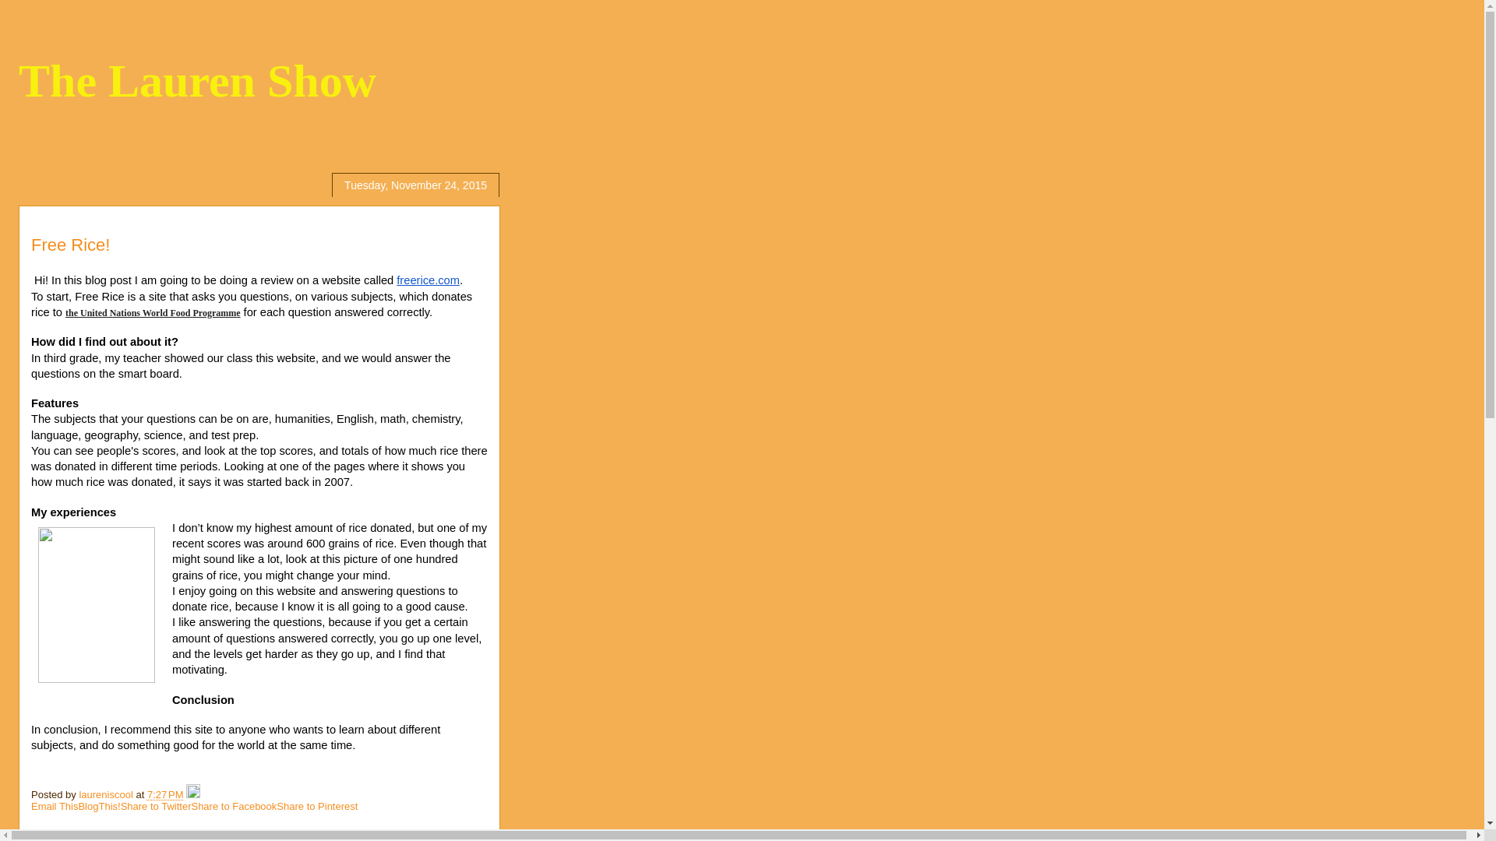  What do you see at coordinates (55, 807) in the screenshot?
I see `Email This` at bounding box center [55, 807].